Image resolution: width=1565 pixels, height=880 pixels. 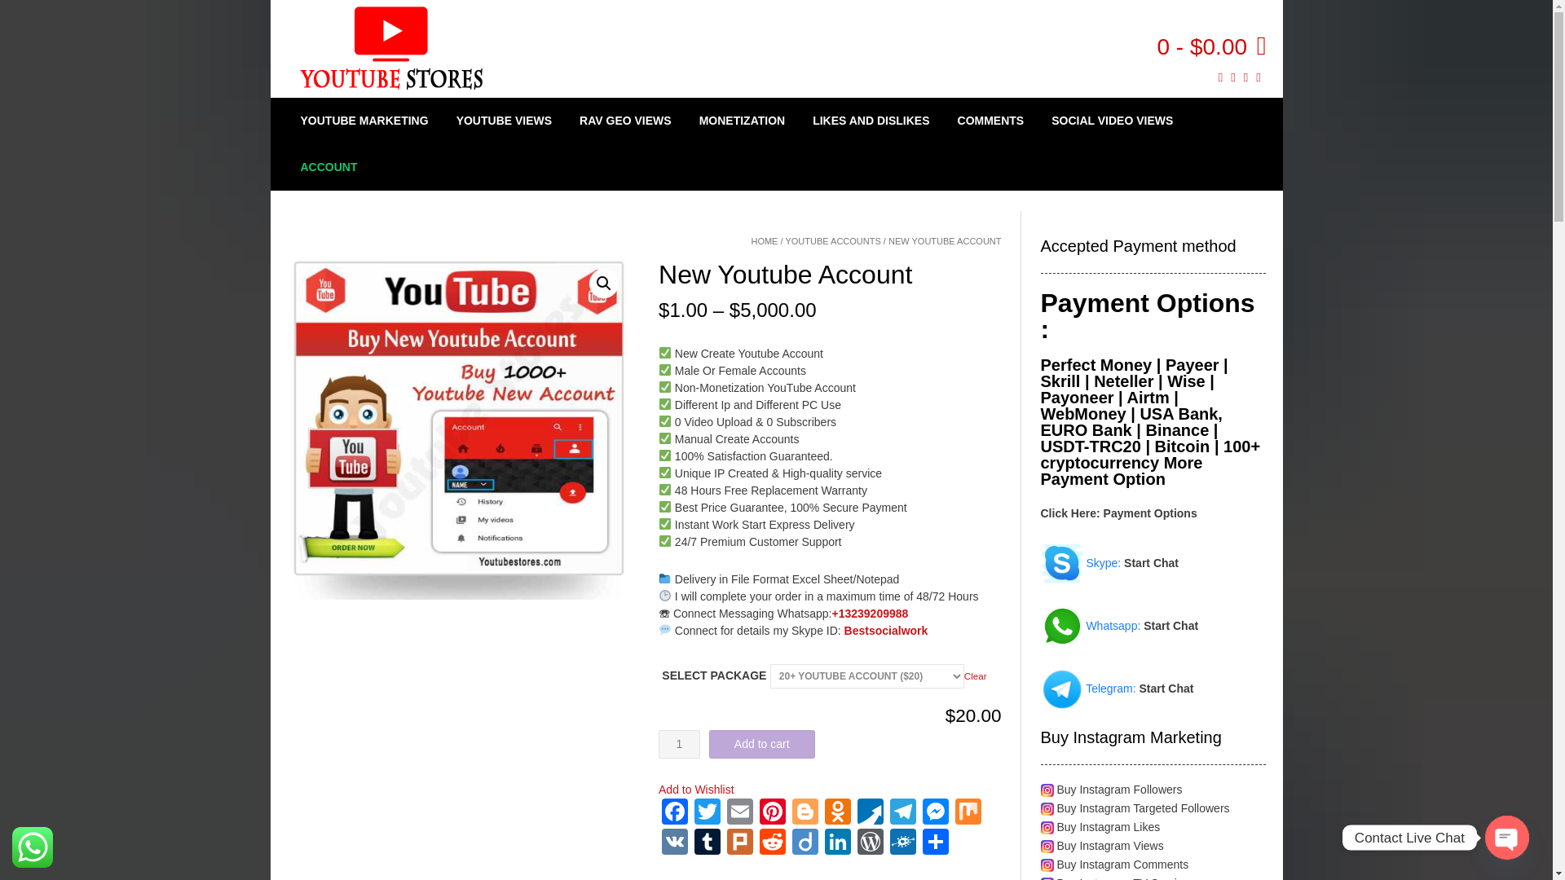 What do you see at coordinates (772, 813) in the screenshot?
I see `Pinterest` at bounding box center [772, 813].